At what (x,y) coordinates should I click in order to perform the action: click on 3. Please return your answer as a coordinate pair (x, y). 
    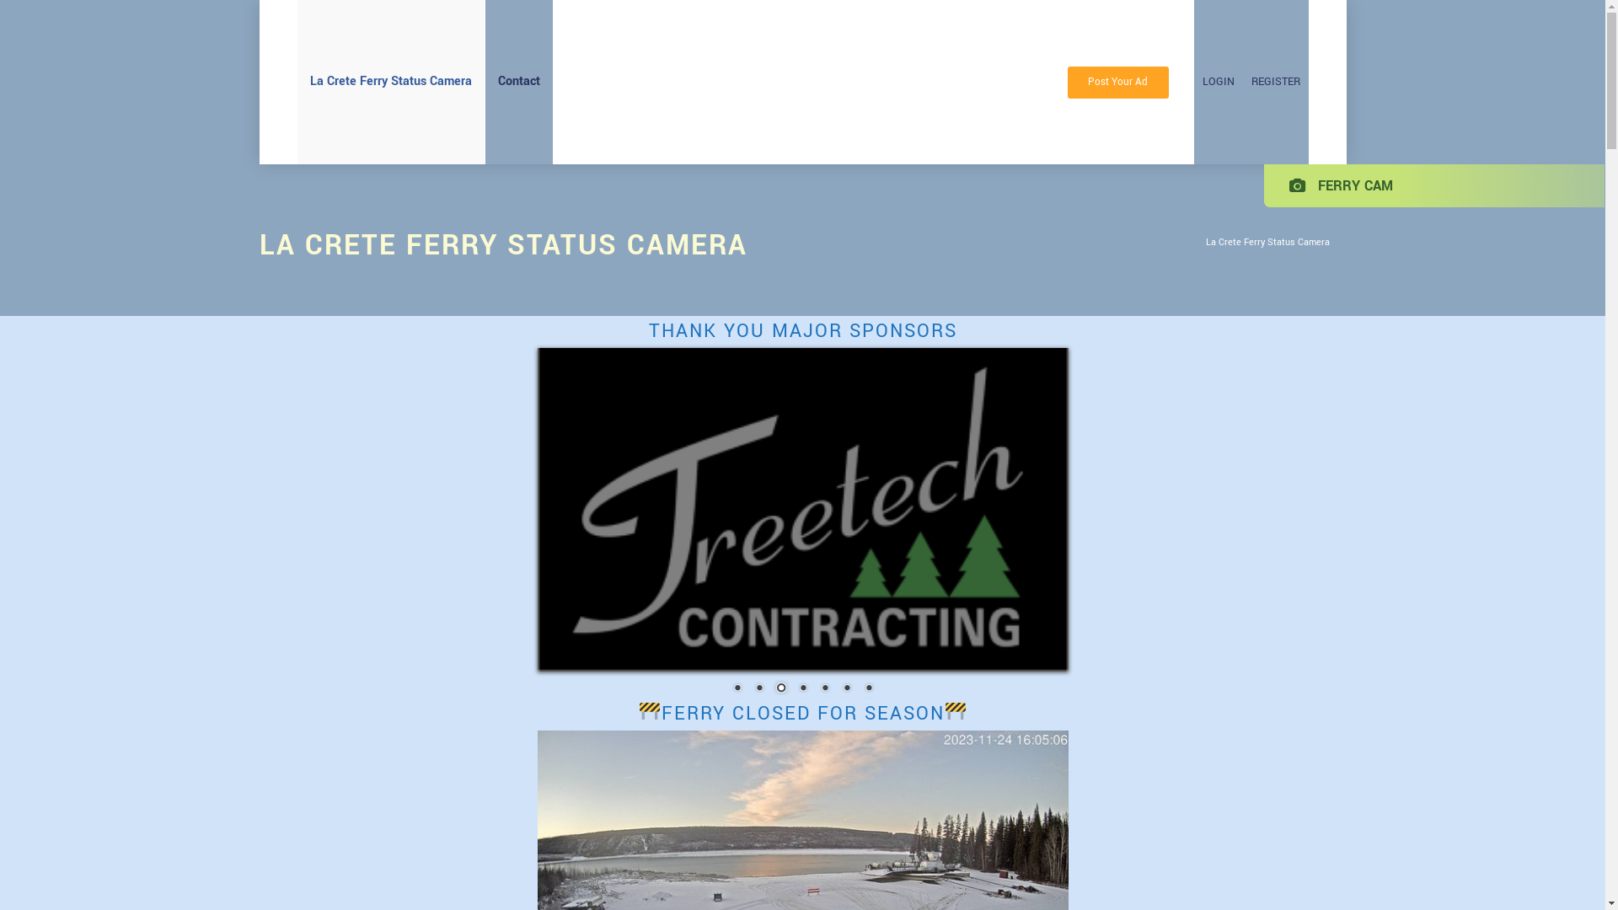
    Looking at the image, I should click on (781, 689).